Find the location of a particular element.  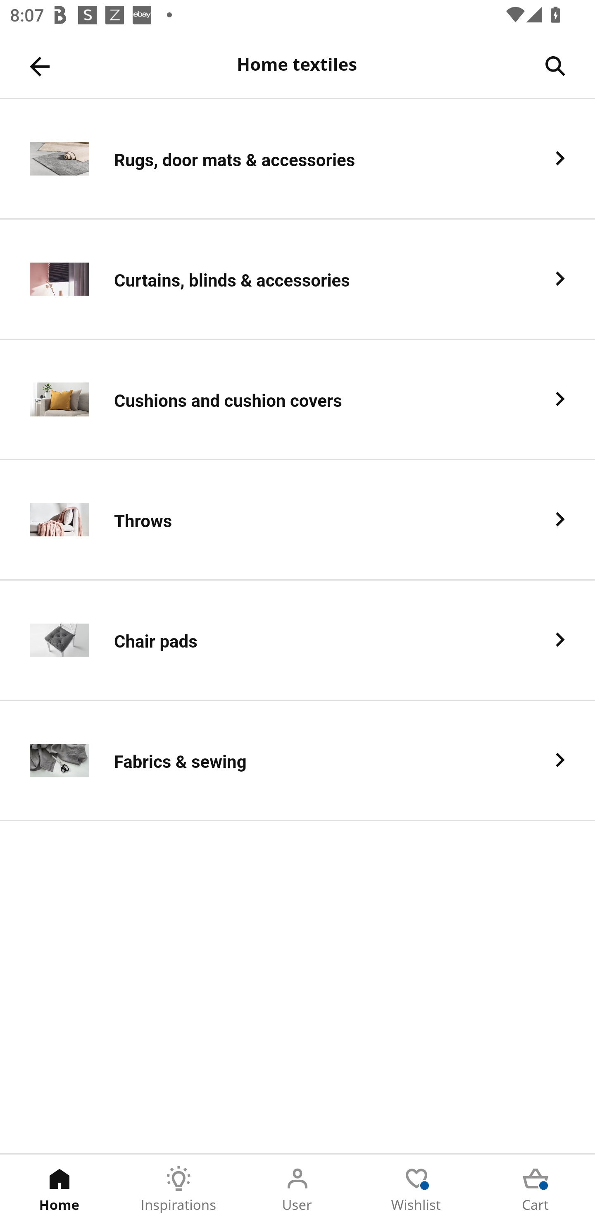

Cart
Tab 5 of 5 is located at coordinates (535, 1189).